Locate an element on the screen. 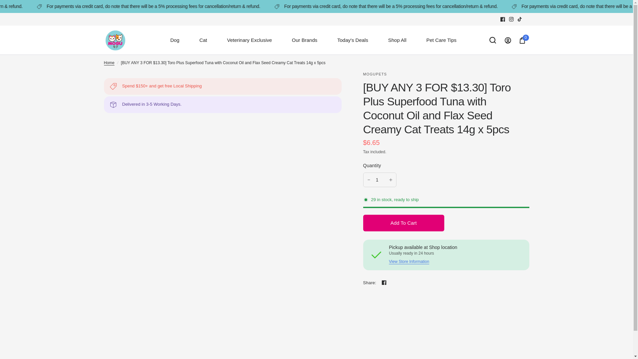 The width and height of the screenshot is (638, 359). TikTok is located at coordinates (520, 19).